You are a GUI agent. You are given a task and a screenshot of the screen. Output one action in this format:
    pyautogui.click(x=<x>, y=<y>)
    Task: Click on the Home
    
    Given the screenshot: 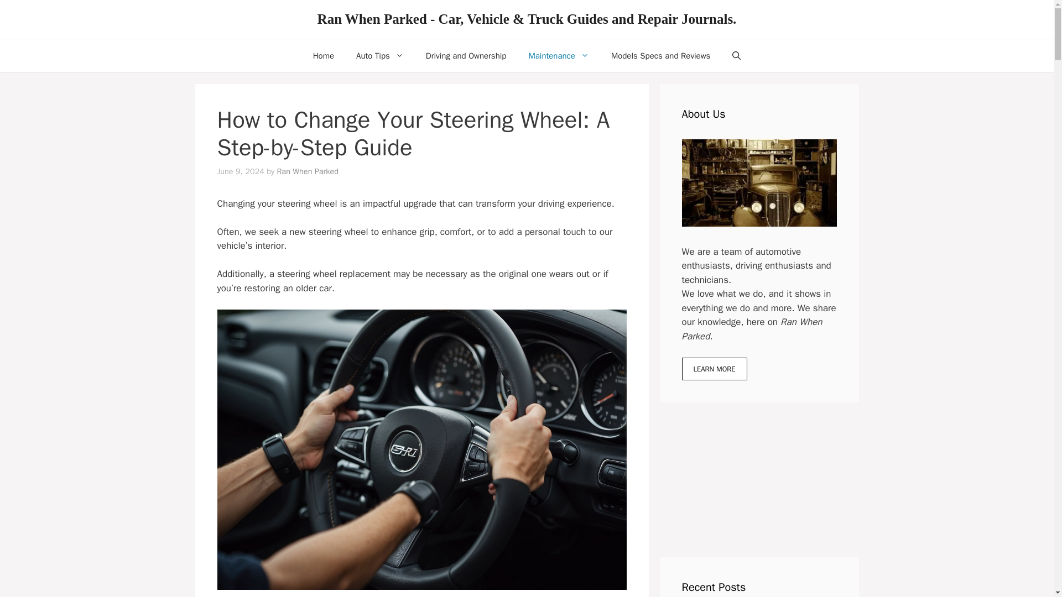 What is the action you would take?
    pyautogui.click(x=323, y=55)
    